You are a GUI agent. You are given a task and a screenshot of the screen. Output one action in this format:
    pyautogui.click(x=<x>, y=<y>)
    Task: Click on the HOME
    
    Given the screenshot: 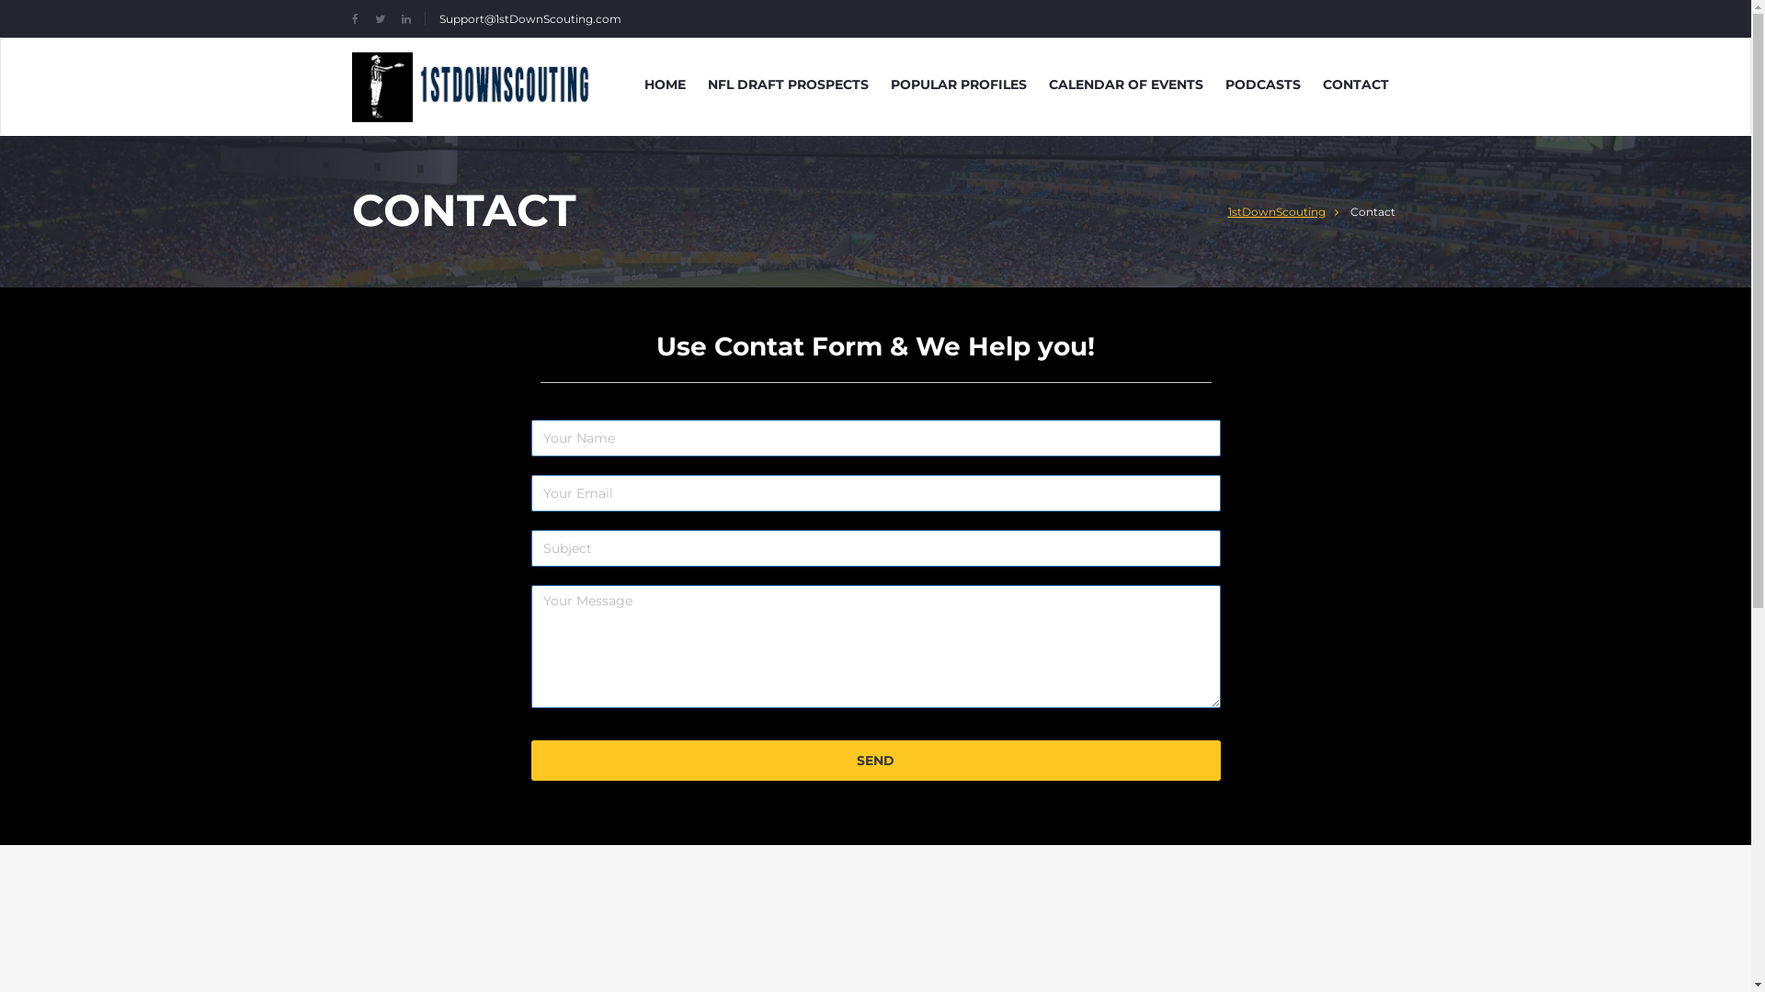 What is the action you would take?
    pyautogui.click(x=664, y=85)
    